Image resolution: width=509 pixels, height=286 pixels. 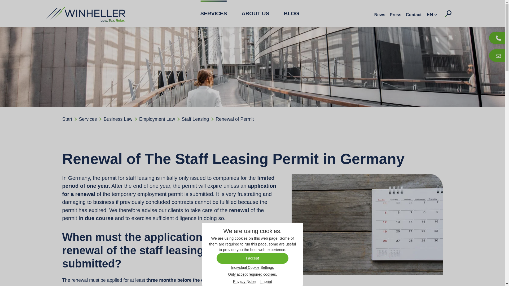 I want to click on Individual Cookie Settings, so click(x=252, y=267).